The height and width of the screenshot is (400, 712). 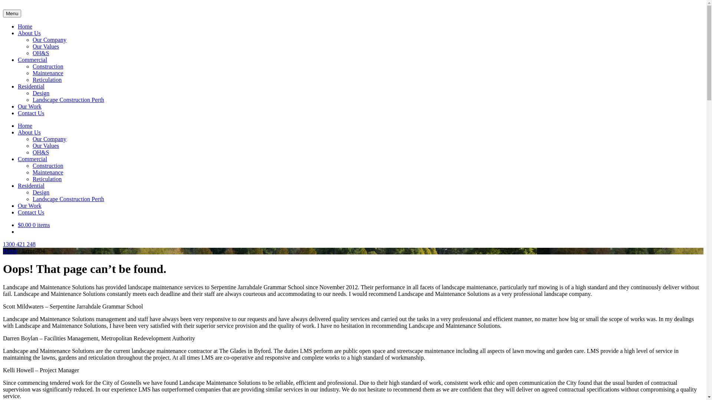 I want to click on Home, so click(x=25, y=126).